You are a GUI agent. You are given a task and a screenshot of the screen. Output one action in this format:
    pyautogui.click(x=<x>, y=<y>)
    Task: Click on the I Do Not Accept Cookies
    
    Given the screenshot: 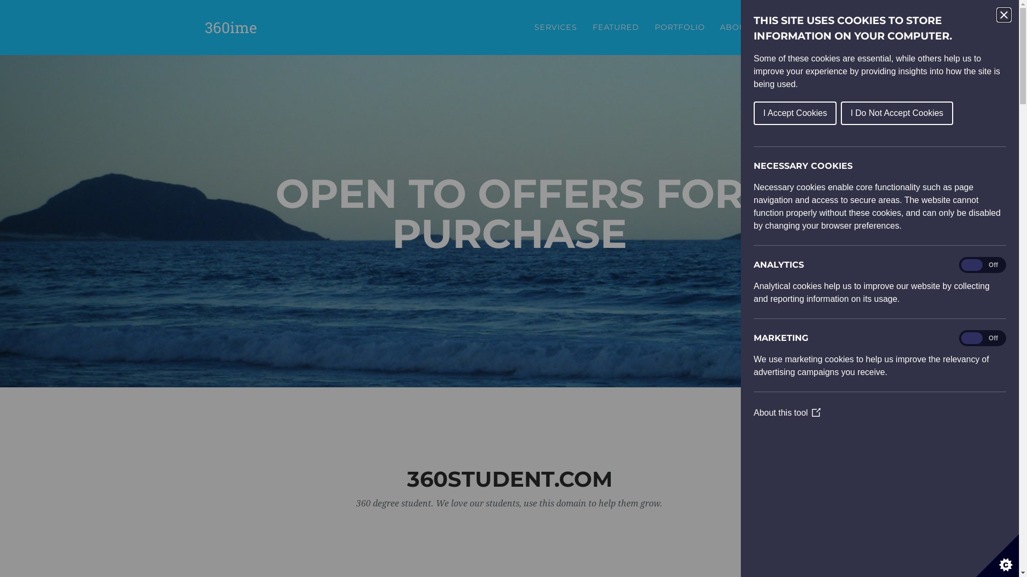 What is the action you would take?
    pyautogui.click(x=896, y=113)
    